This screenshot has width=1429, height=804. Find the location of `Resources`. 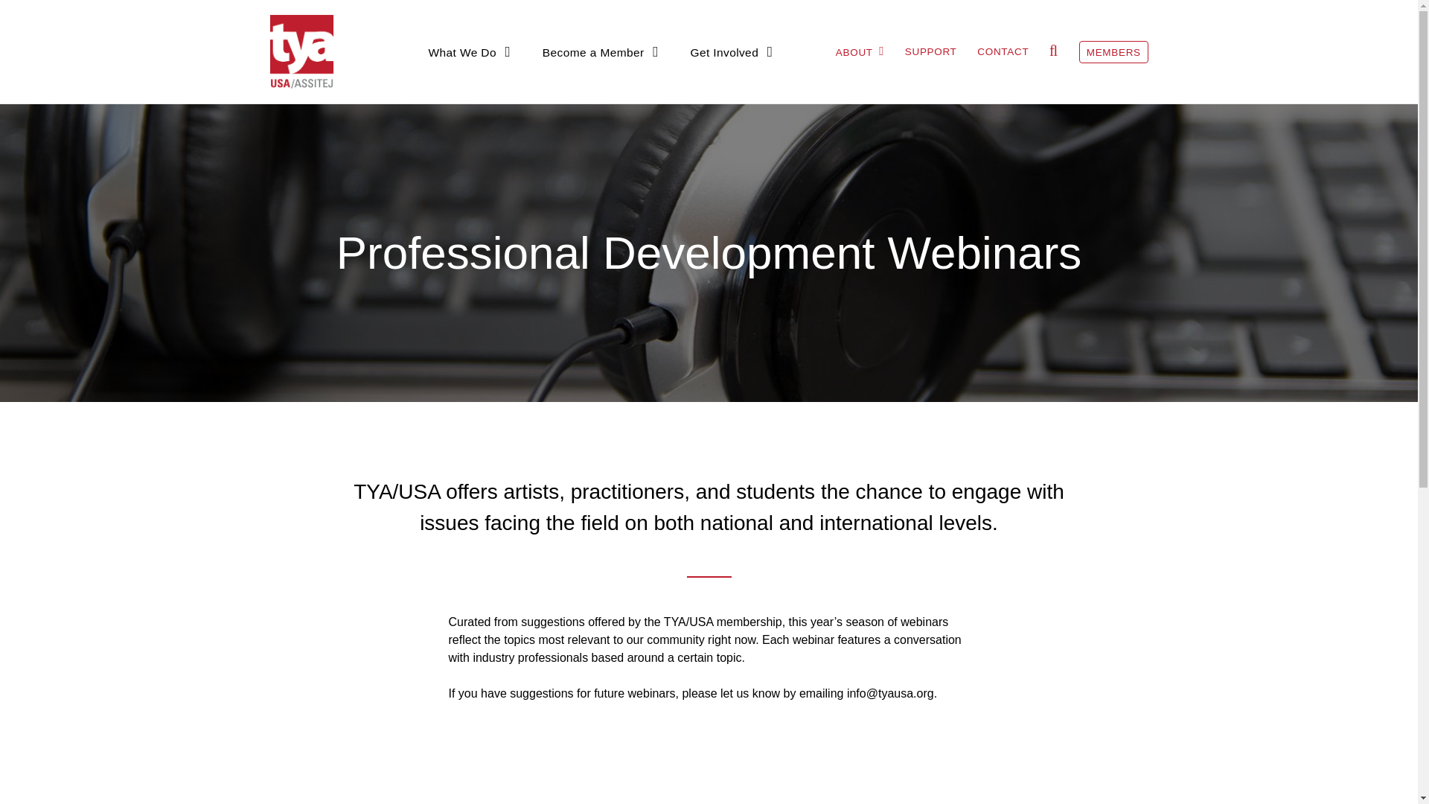

Resources is located at coordinates (912, 80).